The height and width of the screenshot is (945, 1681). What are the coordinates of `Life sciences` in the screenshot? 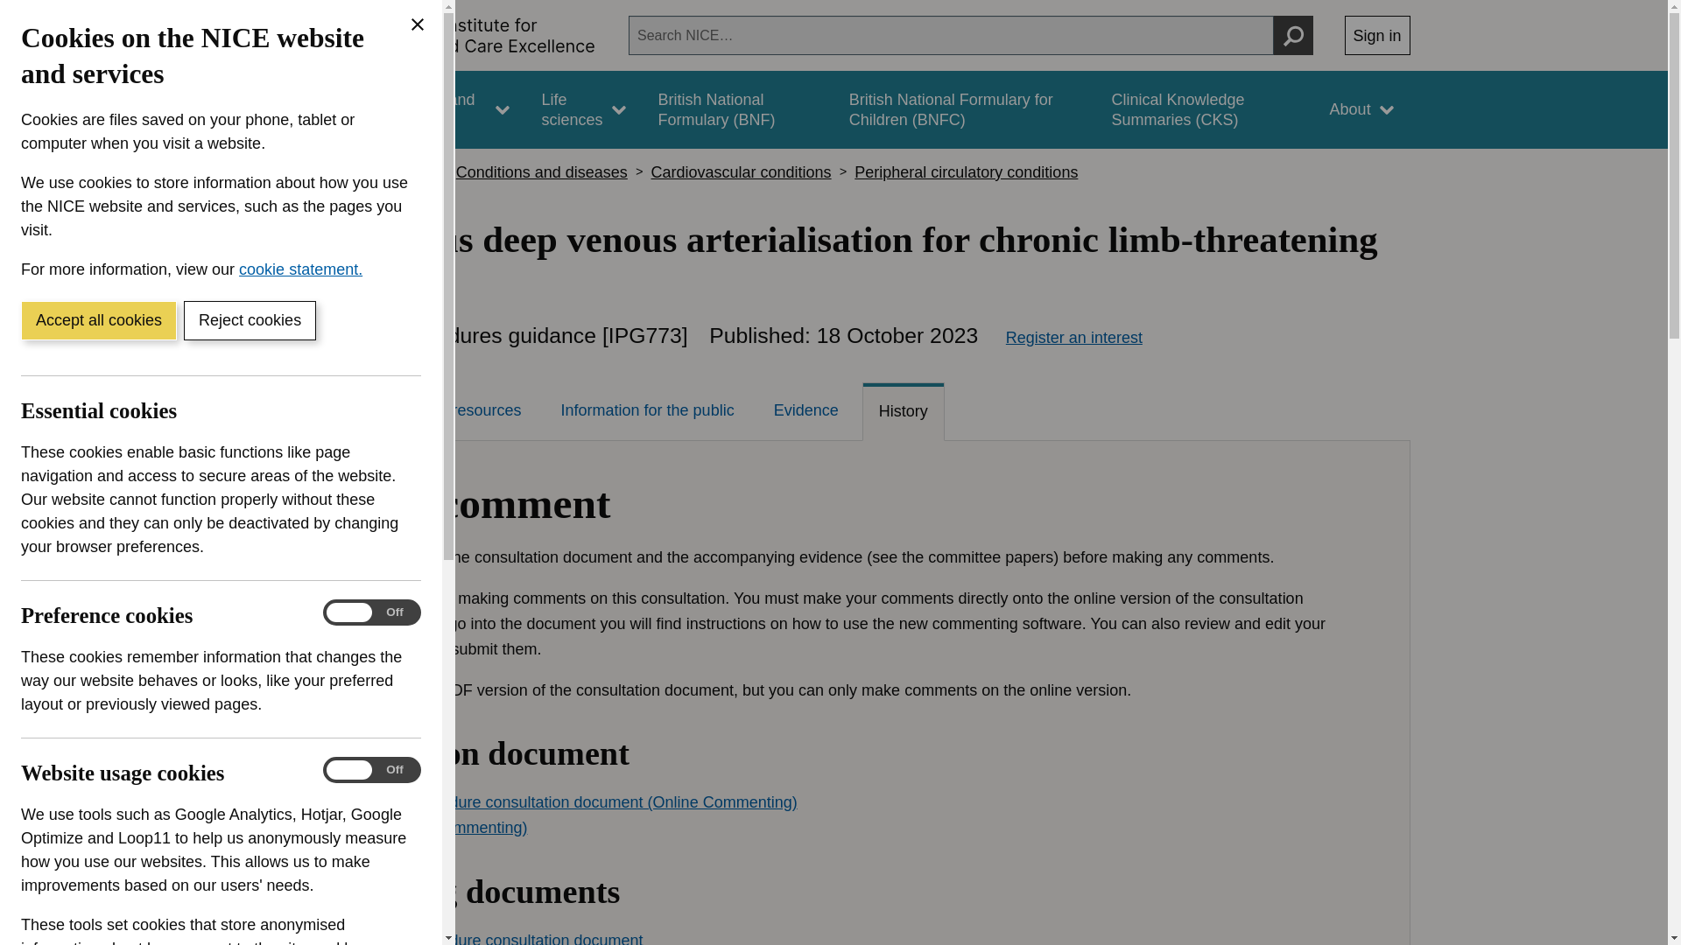 It's located at (583, 109).